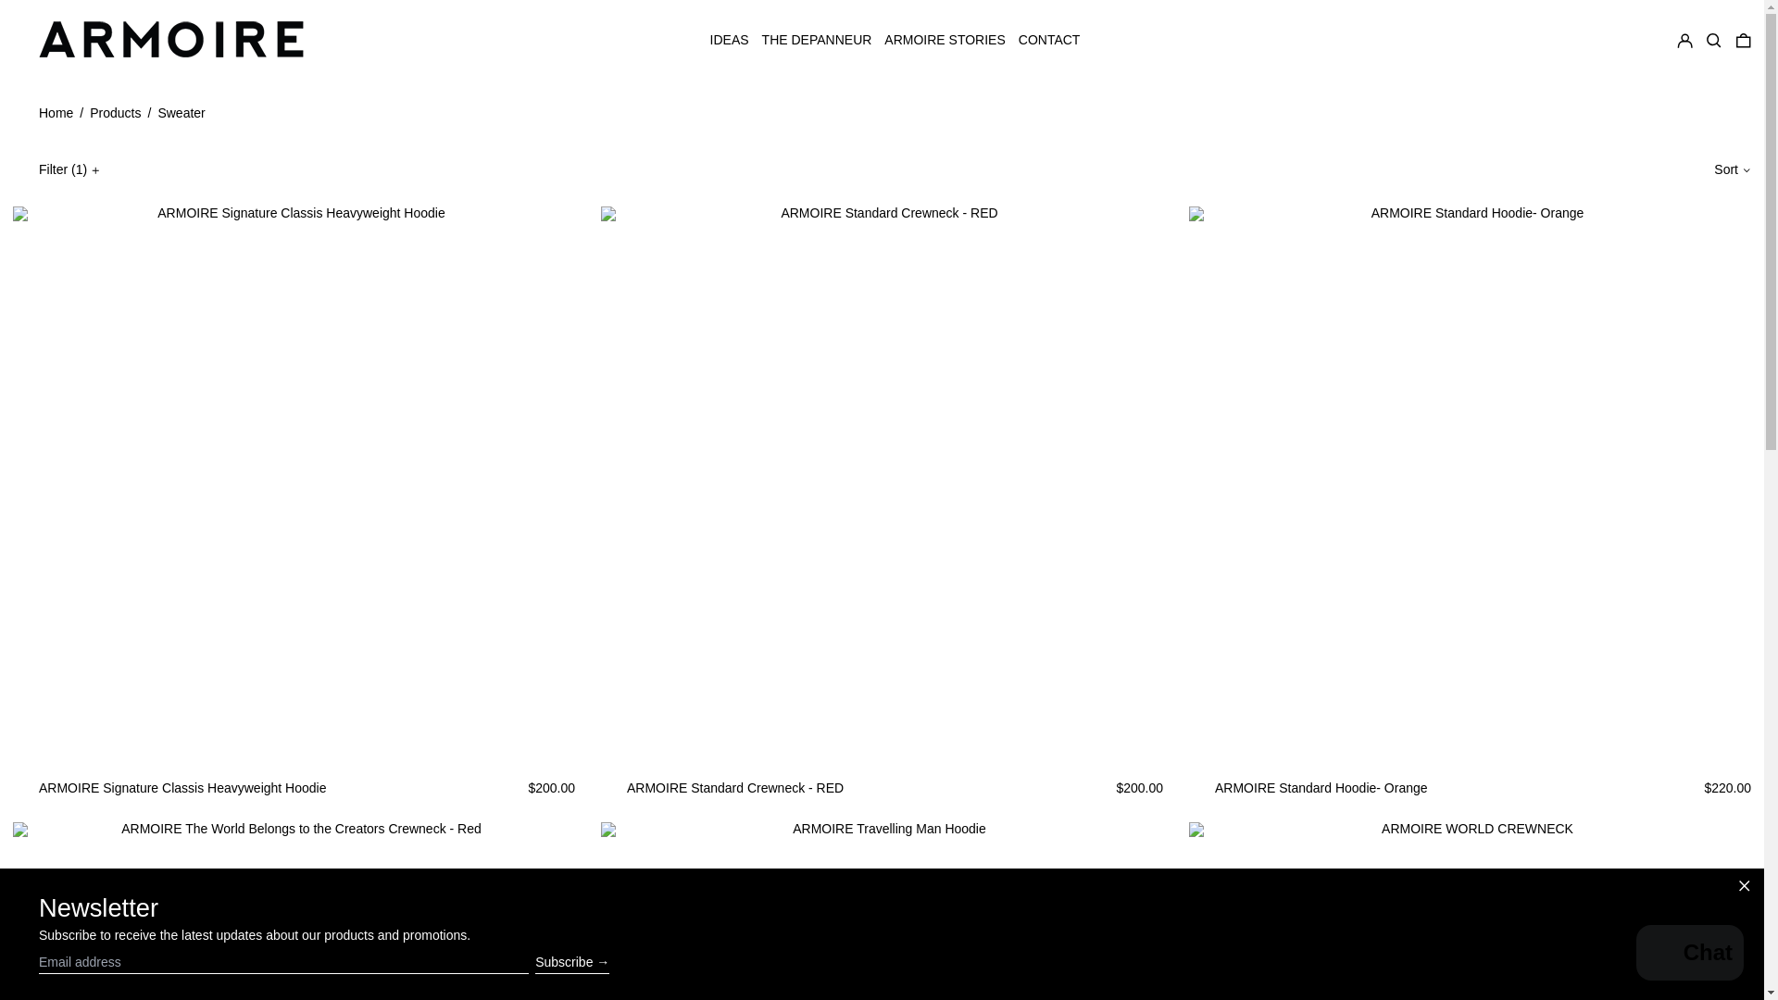 The width and height of the screenshot is (1778, 1000). I want to click on ARMOIRE STORIES, so click(944, 41).